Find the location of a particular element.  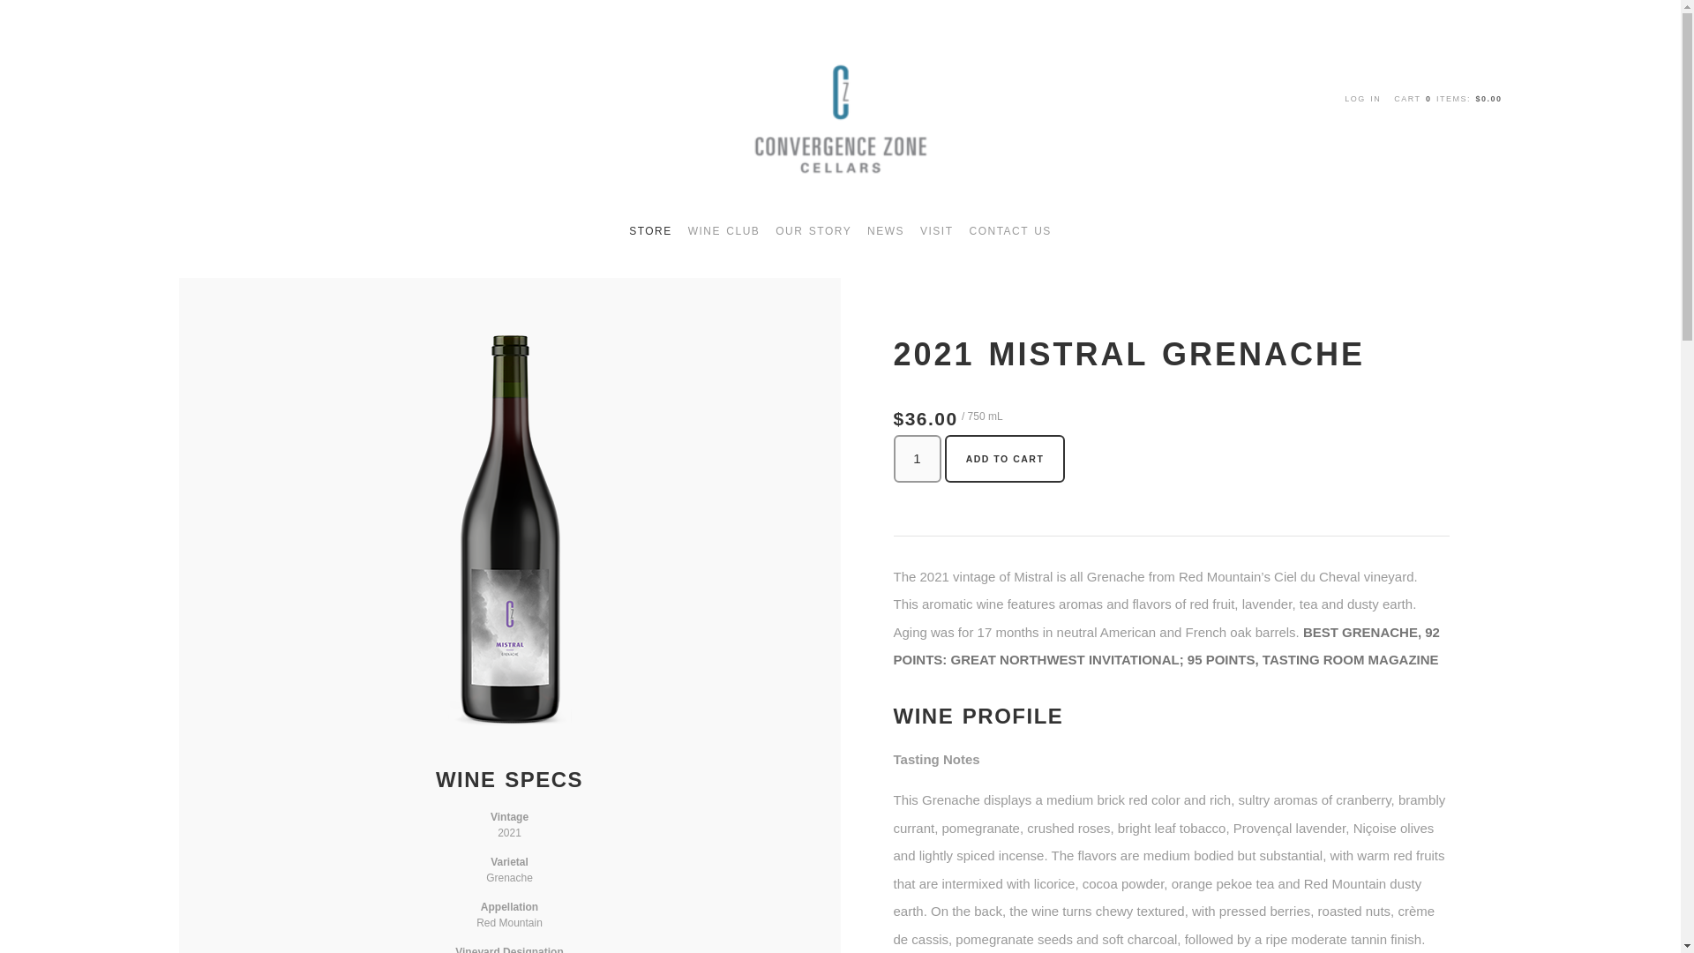

STORE is located at coordinates (651, 231).